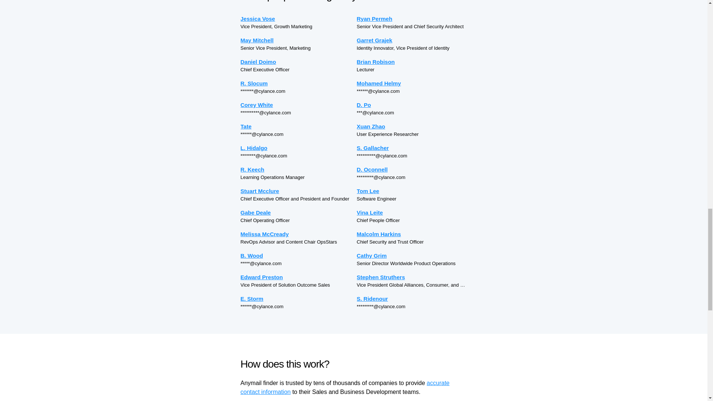 The height and width of the screenshot is (401, 713). What do you see at coordinates (296, 169) in the screenshot?
I see `R. Keech` at bounding box center [296, 169].